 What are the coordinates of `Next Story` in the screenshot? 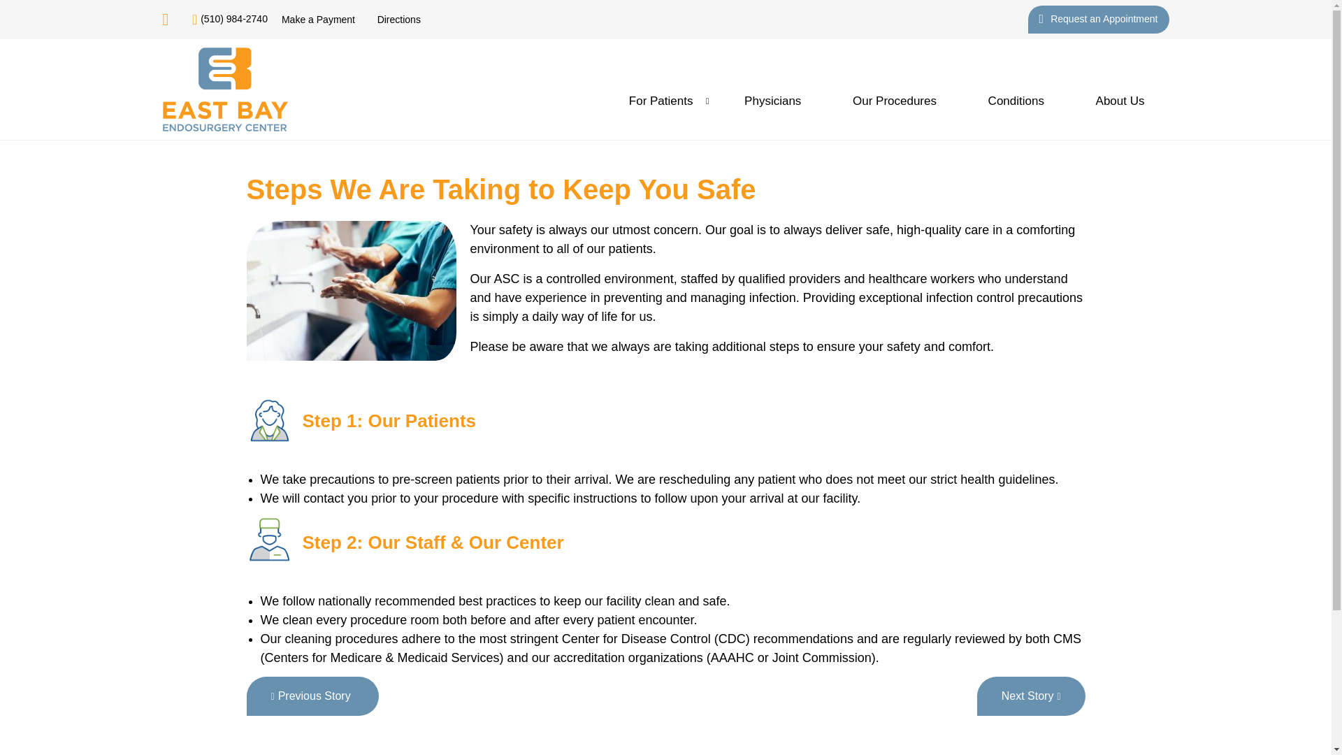 It's located at (1031, 696).